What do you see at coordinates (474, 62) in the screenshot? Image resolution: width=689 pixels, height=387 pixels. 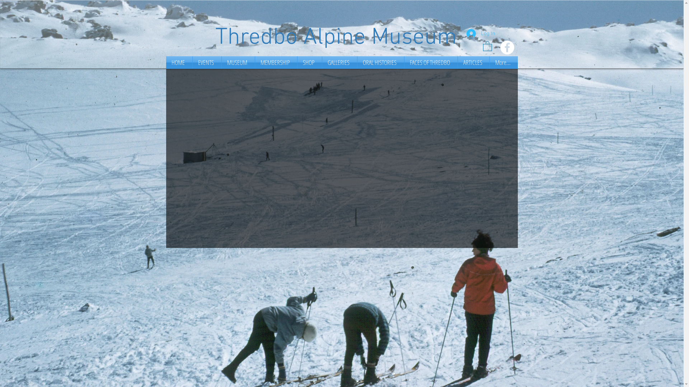 I see `ARTICLES` at bounding box center [474, 62].